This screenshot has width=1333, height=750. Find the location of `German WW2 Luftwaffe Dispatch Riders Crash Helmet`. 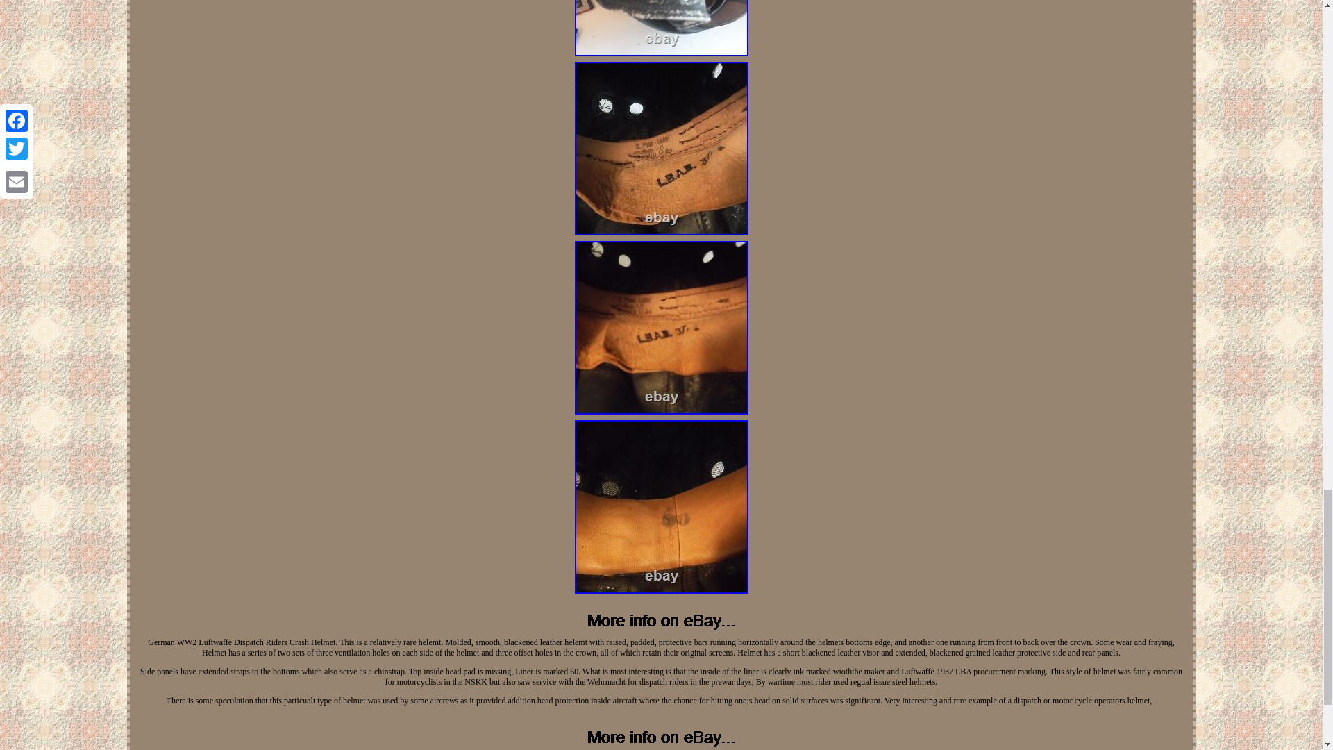

German WW2 Luftwaffe Dispatch Riders Crash Helmet is located at coordinates (661, 328).